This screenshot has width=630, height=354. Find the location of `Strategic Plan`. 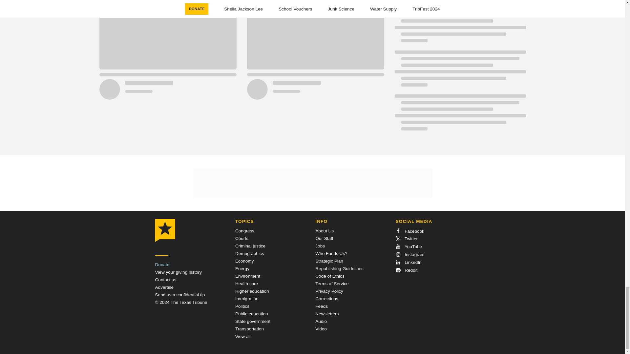

Strategic Plan is located at coordinates (329, 261).